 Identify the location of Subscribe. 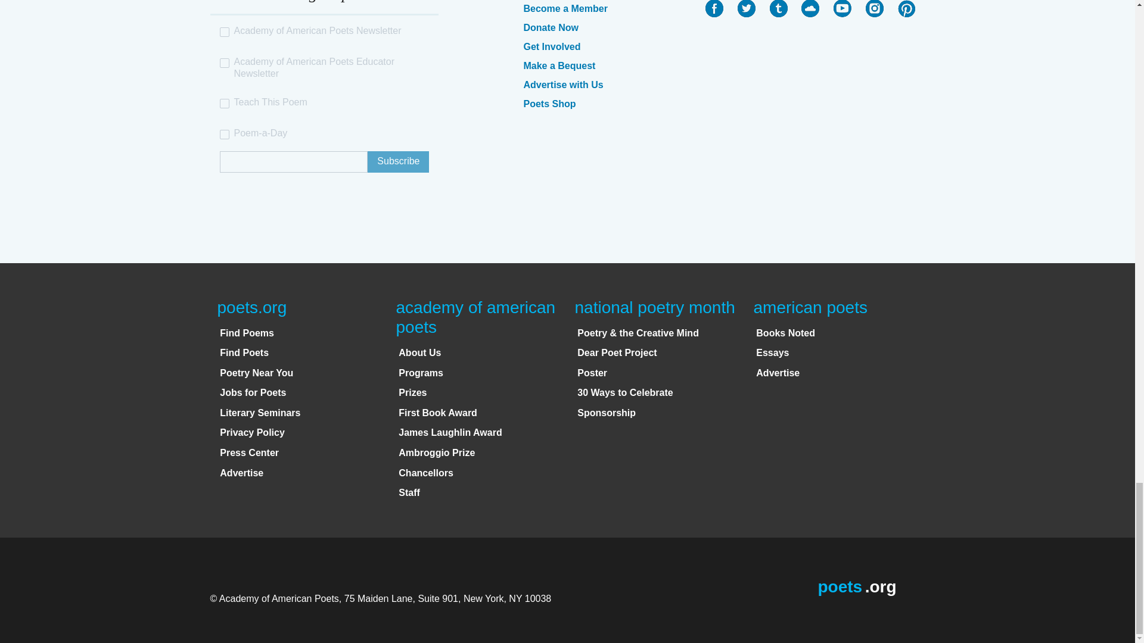
(398, 162).